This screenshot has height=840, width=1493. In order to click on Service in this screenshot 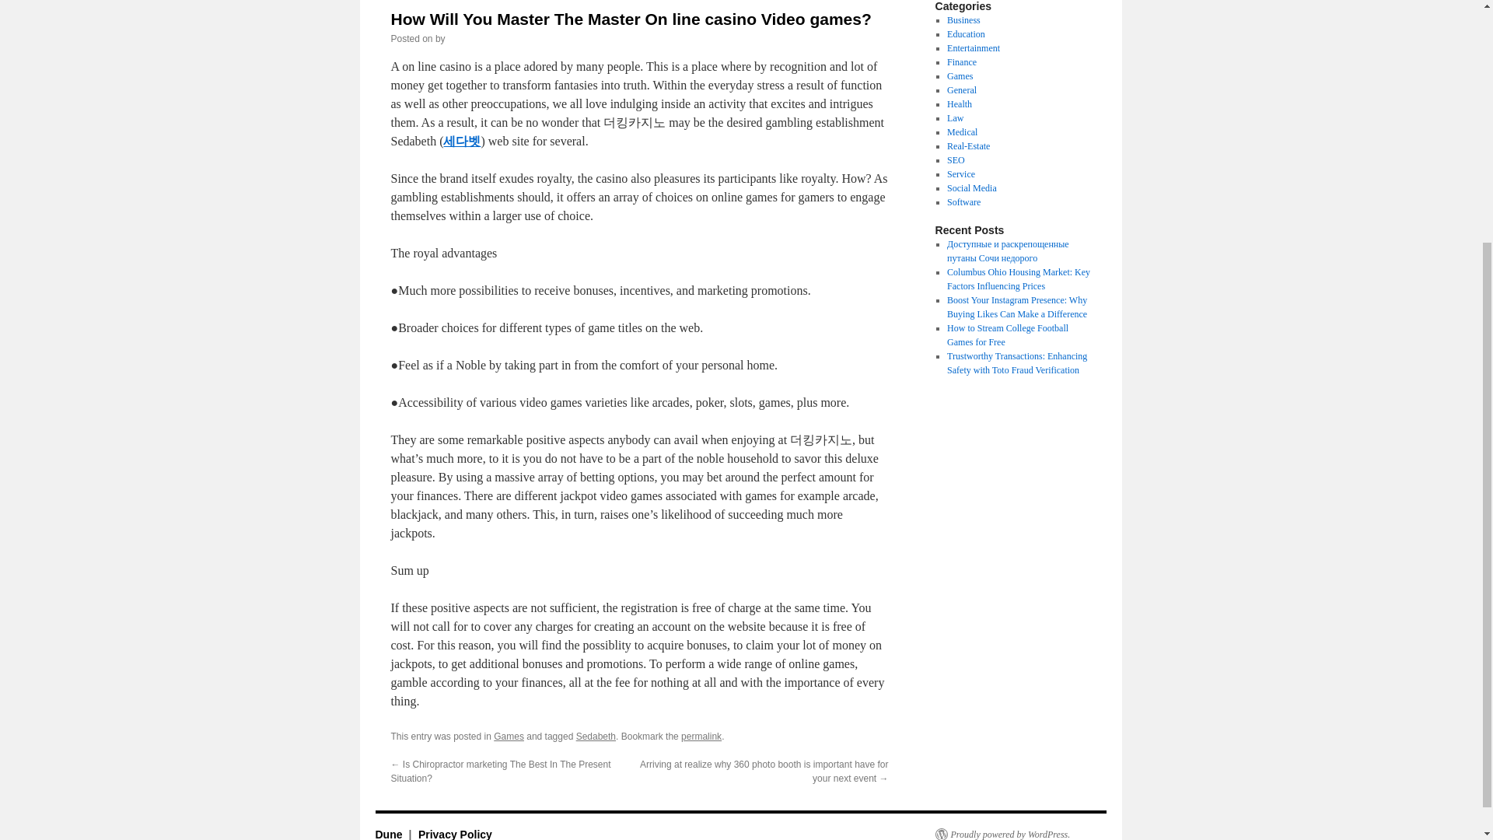, I will do `click(960, 174)`.